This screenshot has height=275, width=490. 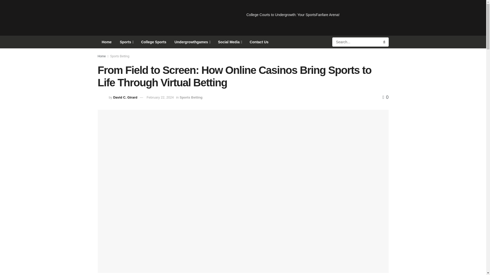 I want to click on Social Media, so click(x=229, y=42).